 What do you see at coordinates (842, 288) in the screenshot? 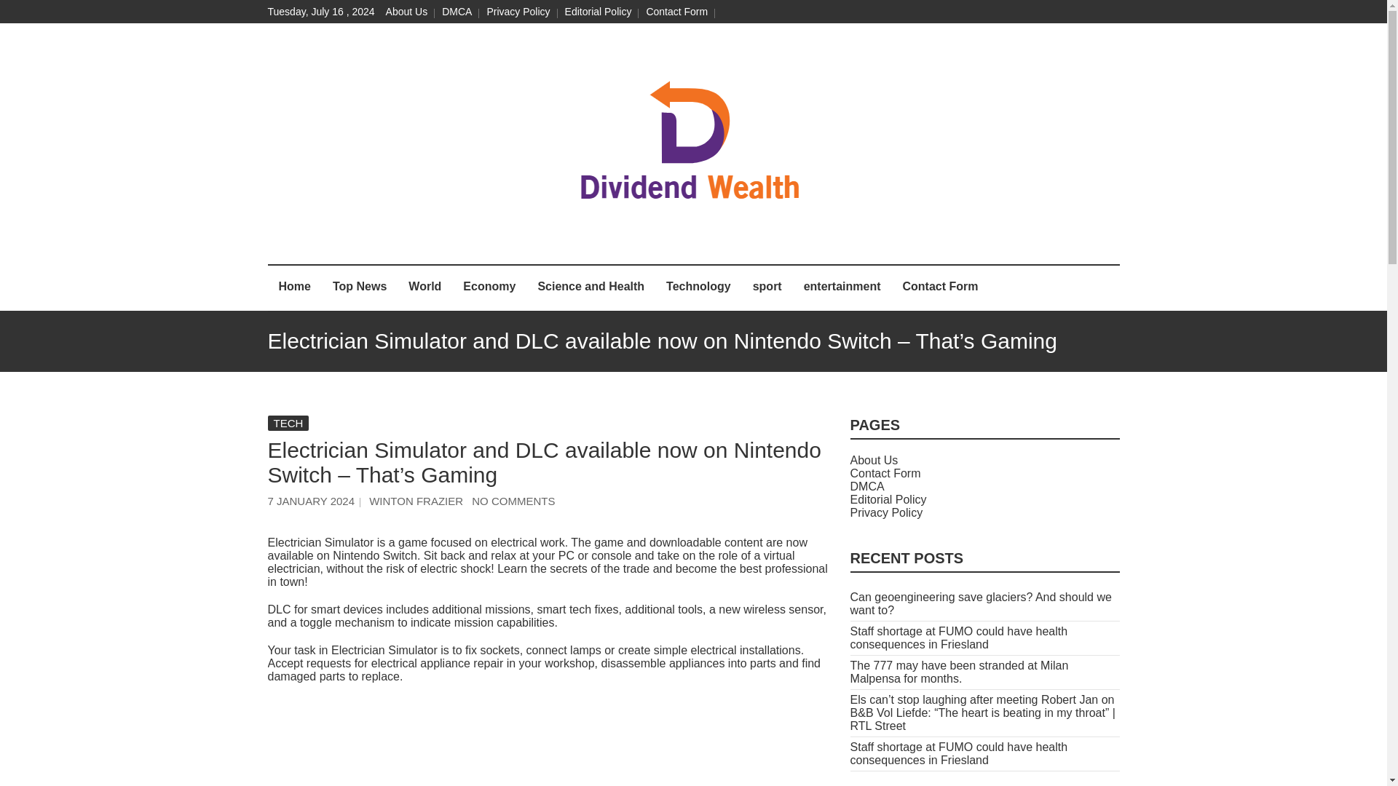
I see `entertainment` at bounding box center [842, 288].